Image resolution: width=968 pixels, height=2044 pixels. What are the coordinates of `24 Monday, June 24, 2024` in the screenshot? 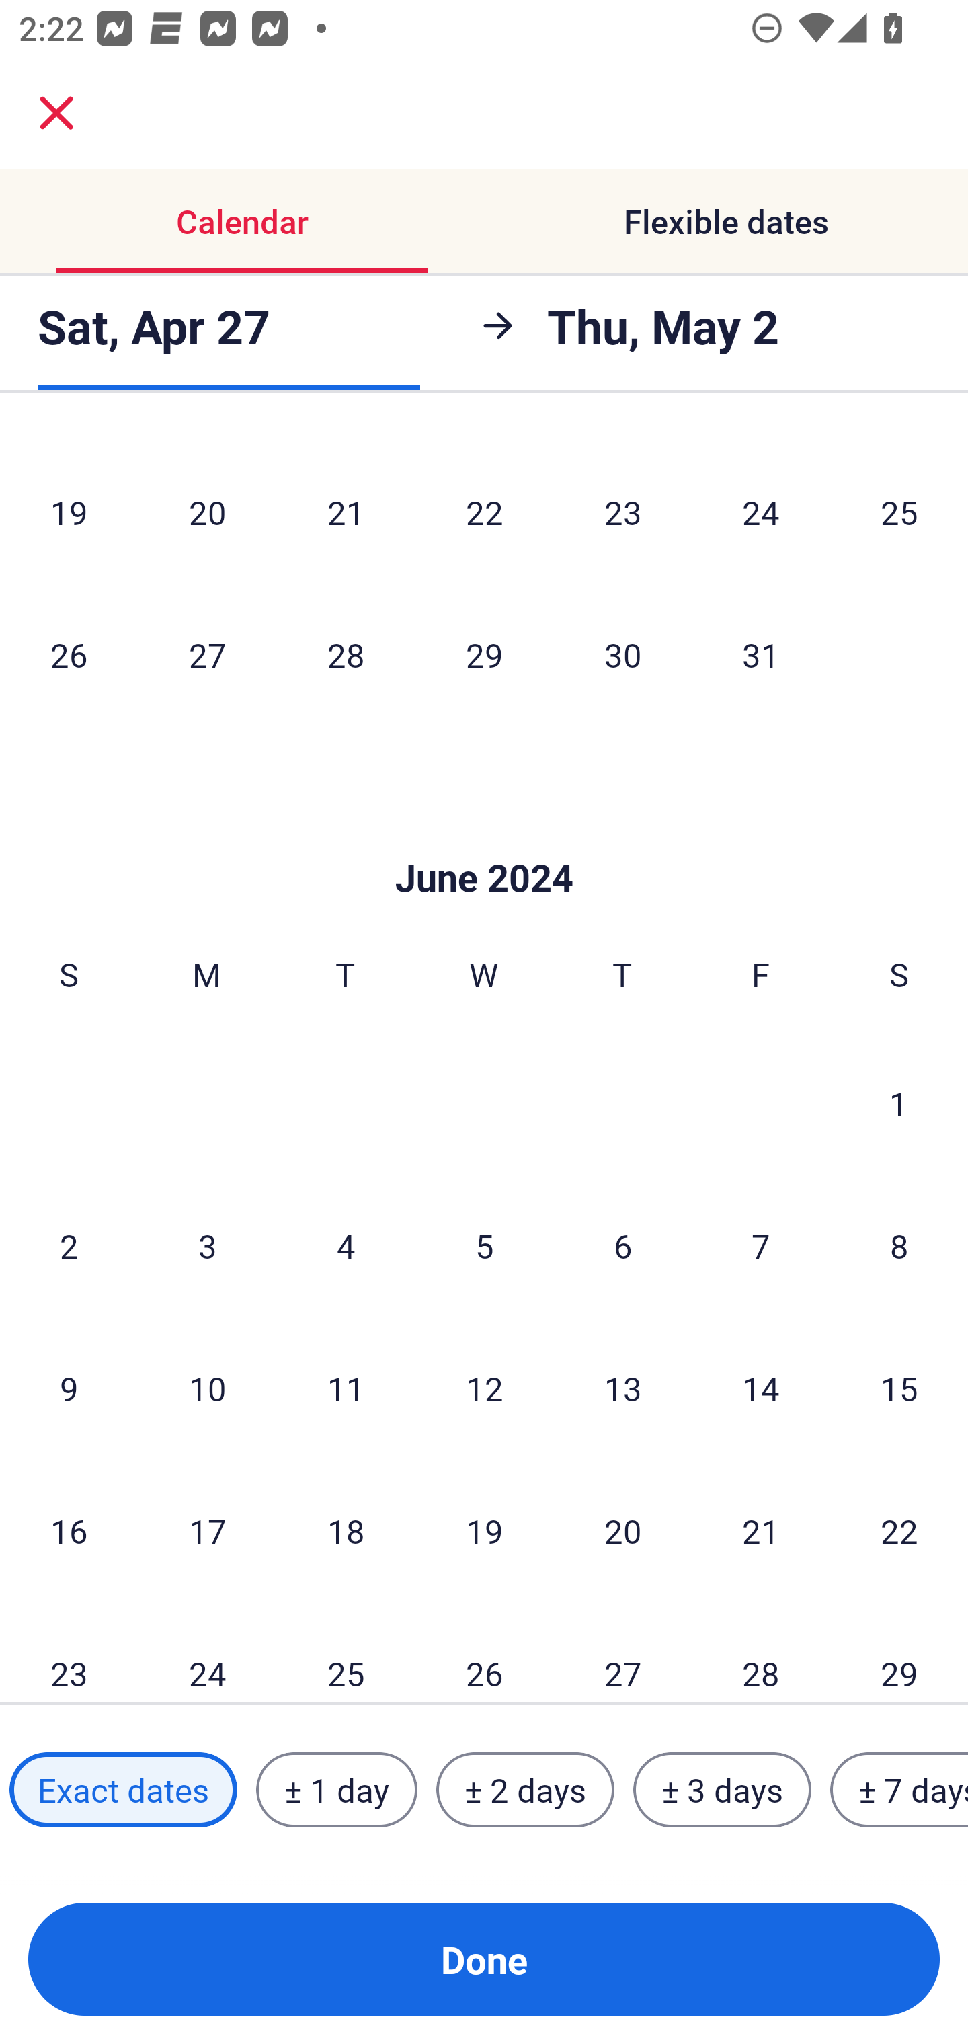 It's located at (207, 1653).